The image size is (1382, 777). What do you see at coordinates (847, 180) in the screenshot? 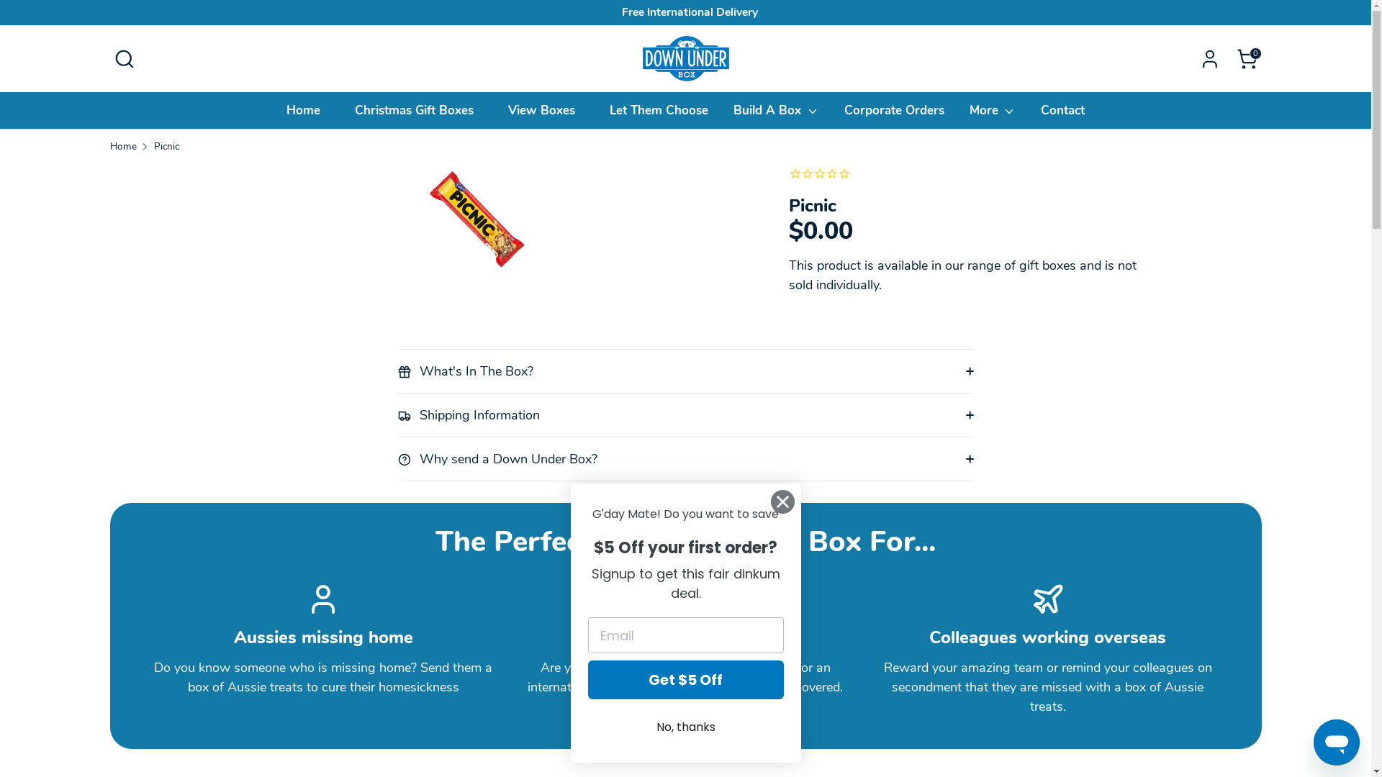
I see `SIGN UP` at bounding box center [847, 180].